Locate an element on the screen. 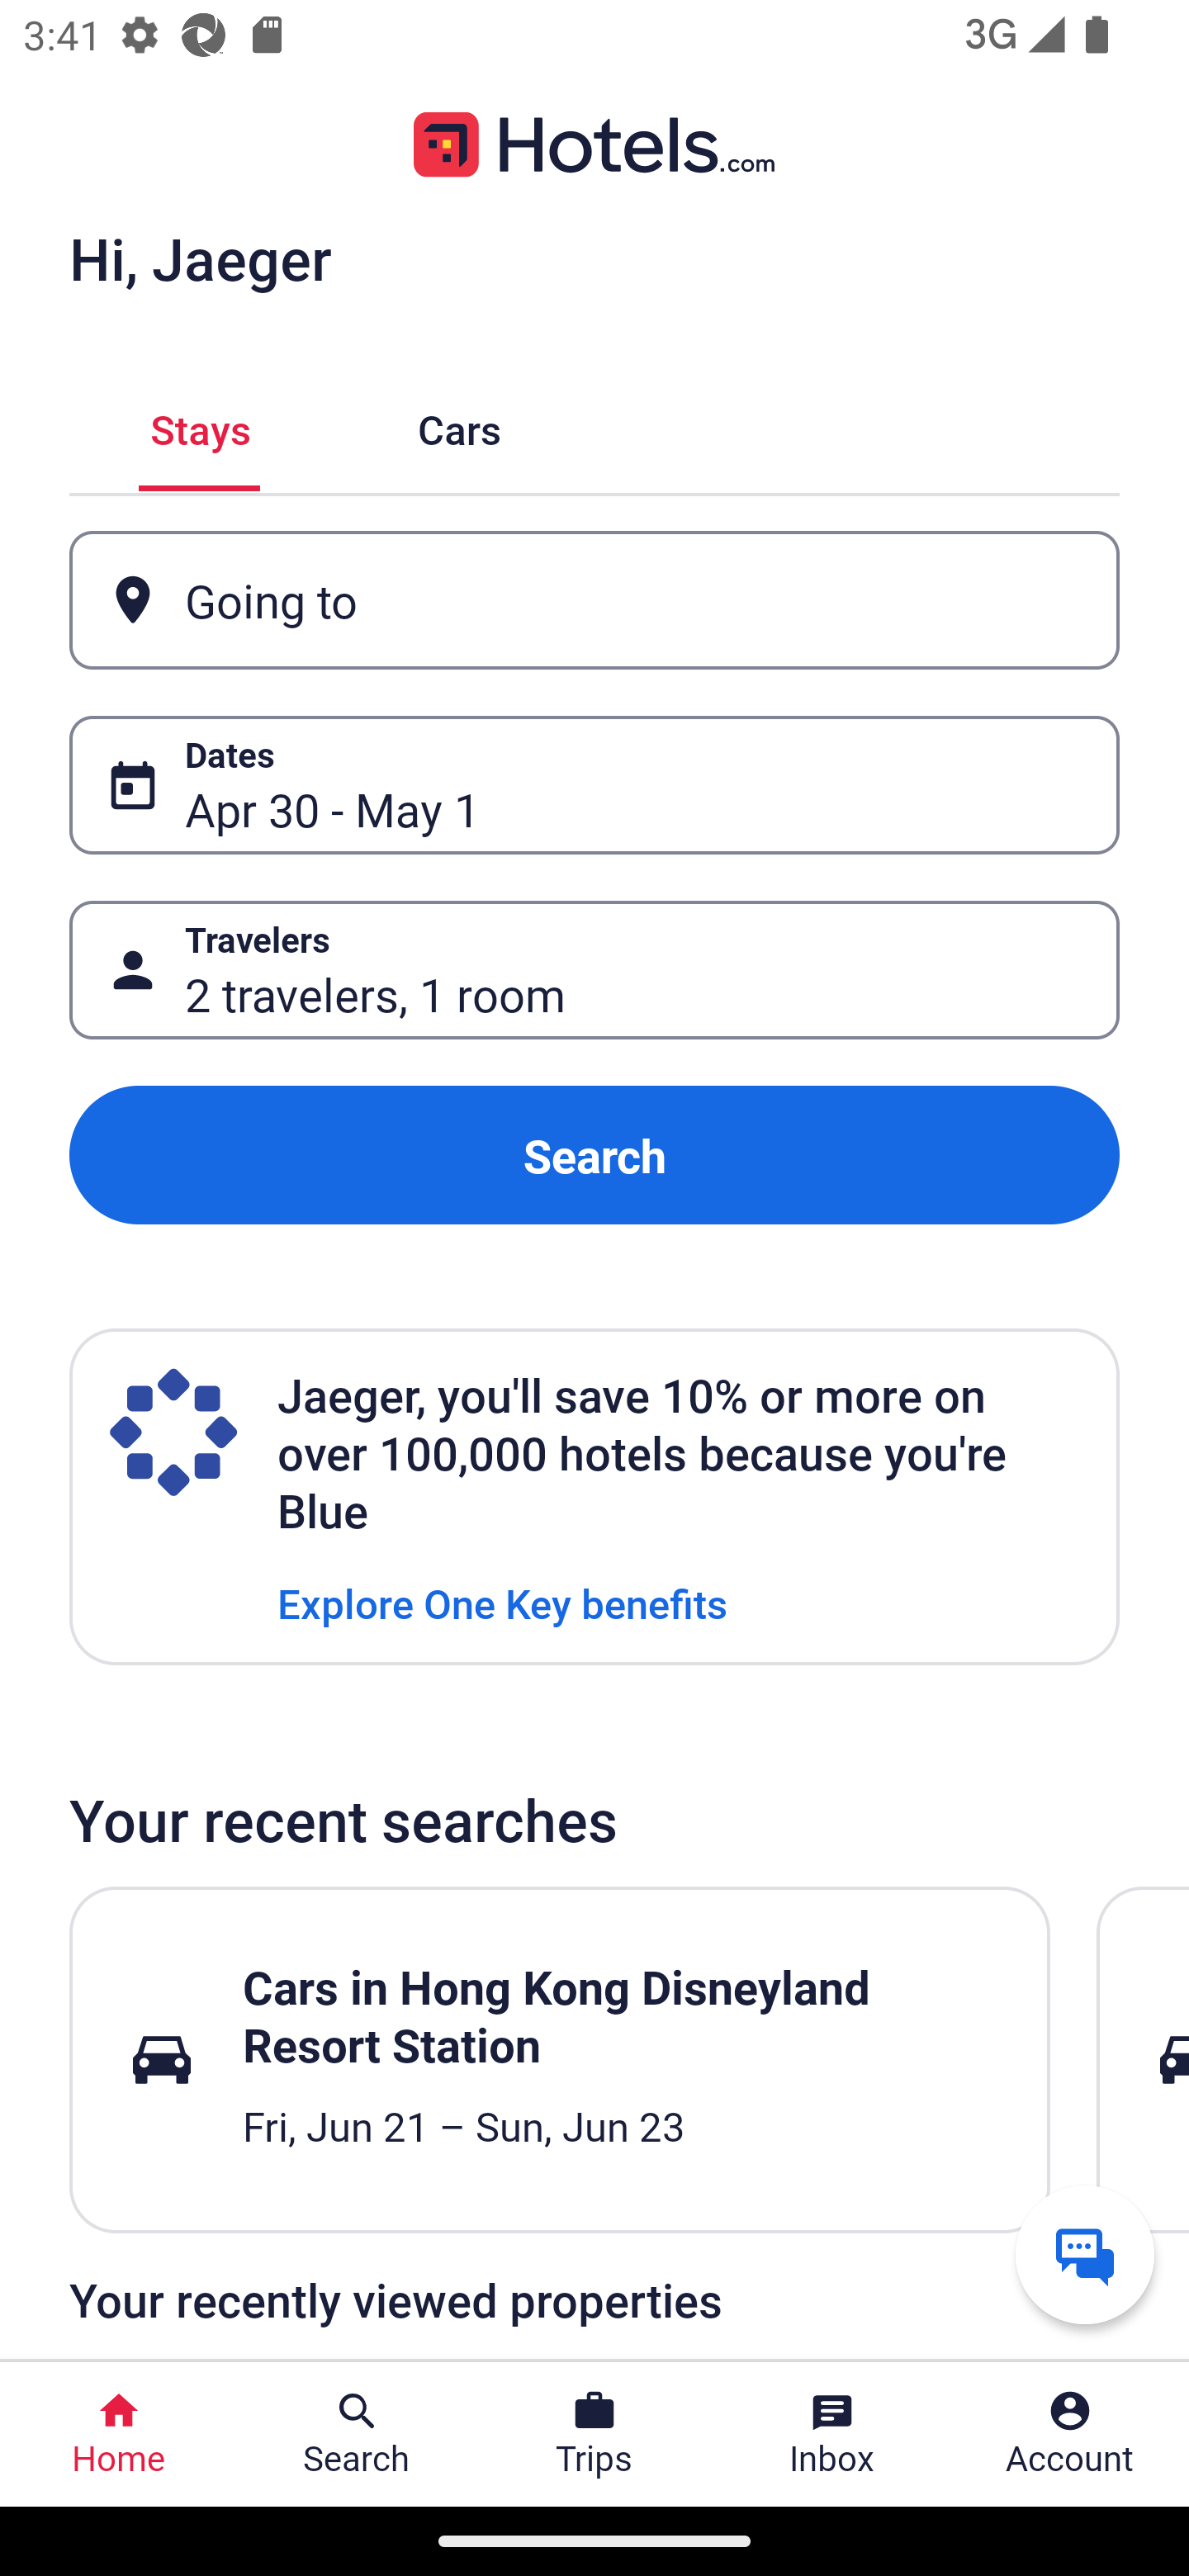 This screenshot has height=2576, width=1189. Account Profile. Button is located at coordinates (1070, 2434).